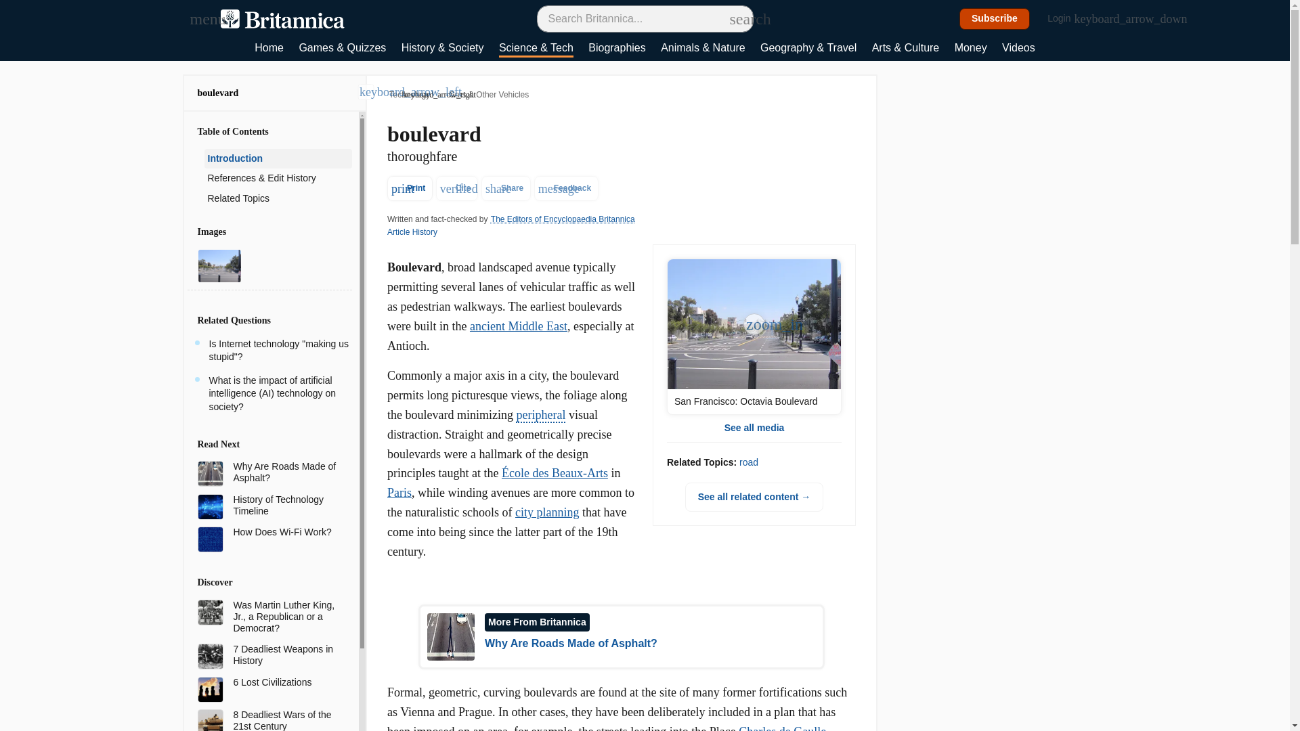 This screenshot has height=731, width=1300. Describe the element at coordinates (286, 472) in the screenshot. I see `Why Are Roads Made of Asphalt?` at that location.